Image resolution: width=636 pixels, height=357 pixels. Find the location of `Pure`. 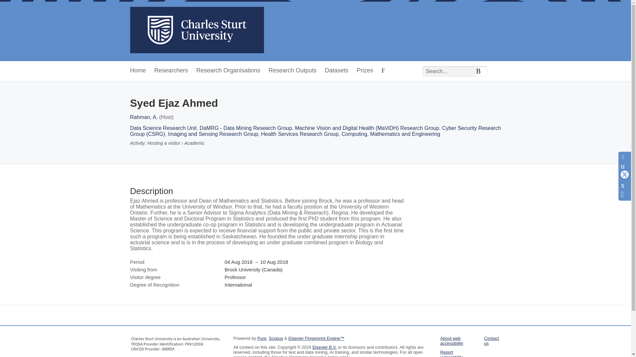

Pure is located at coordinates (262, 338).